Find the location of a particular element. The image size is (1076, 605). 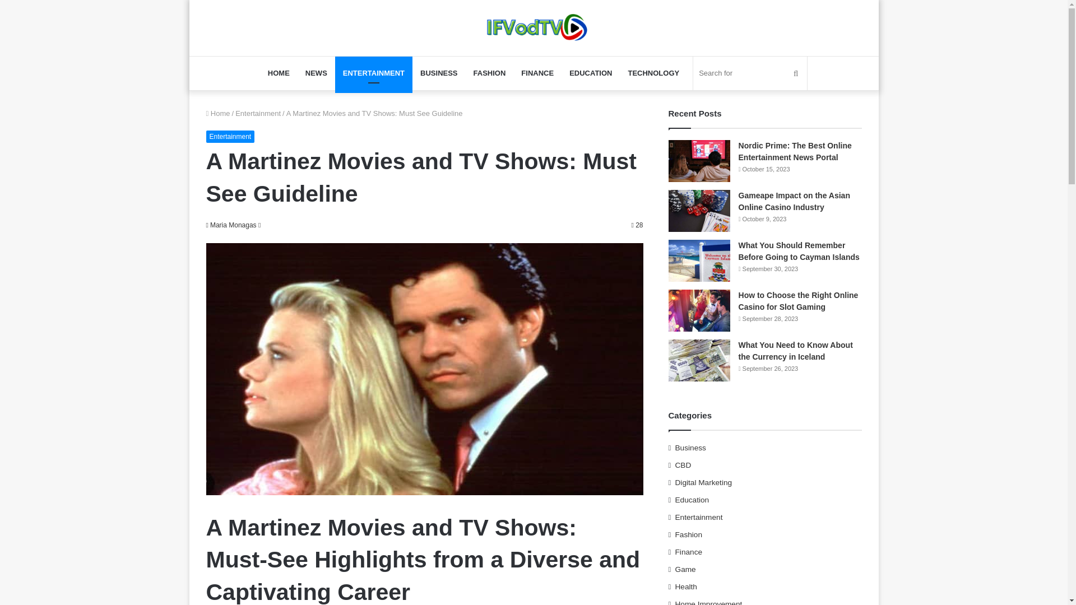

ENTERTAINMENT is located at coordinates (373, 73).